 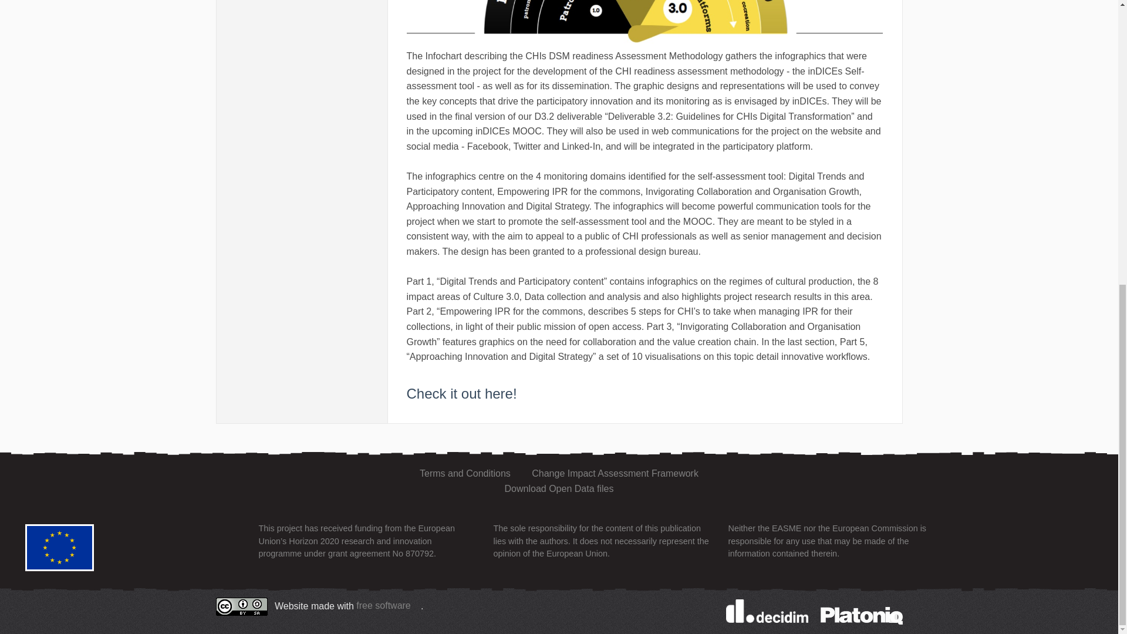 I want to click on Change Impact Assessment Framework, so click(x=615, y=473).